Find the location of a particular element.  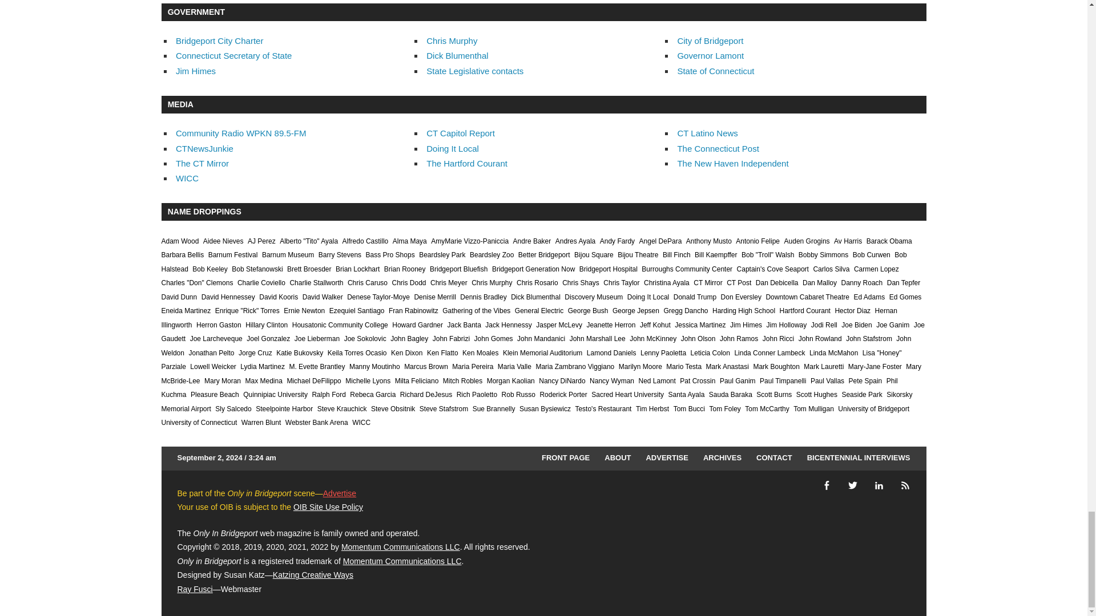

Secretary of the State is located at coordinates (233, 55).